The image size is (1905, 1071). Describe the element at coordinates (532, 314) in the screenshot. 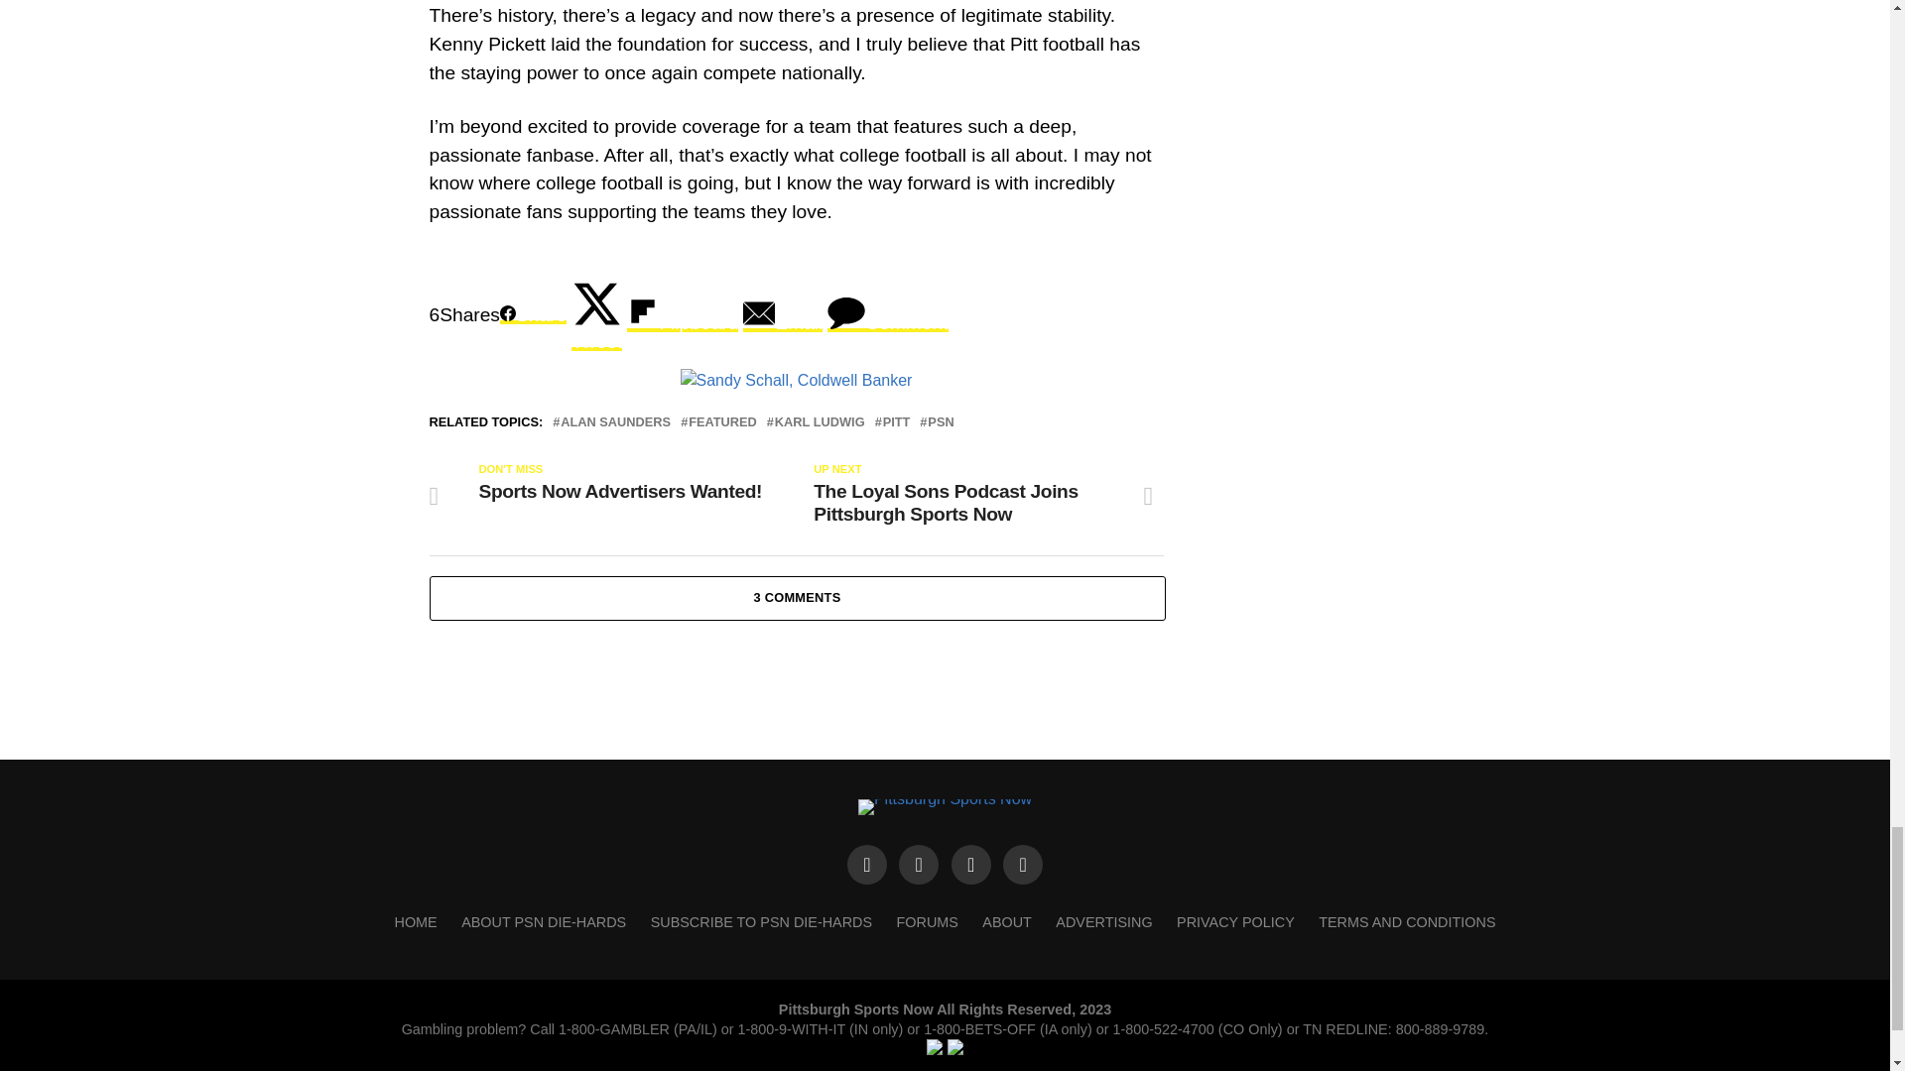

I see `Share on Share` at that location.